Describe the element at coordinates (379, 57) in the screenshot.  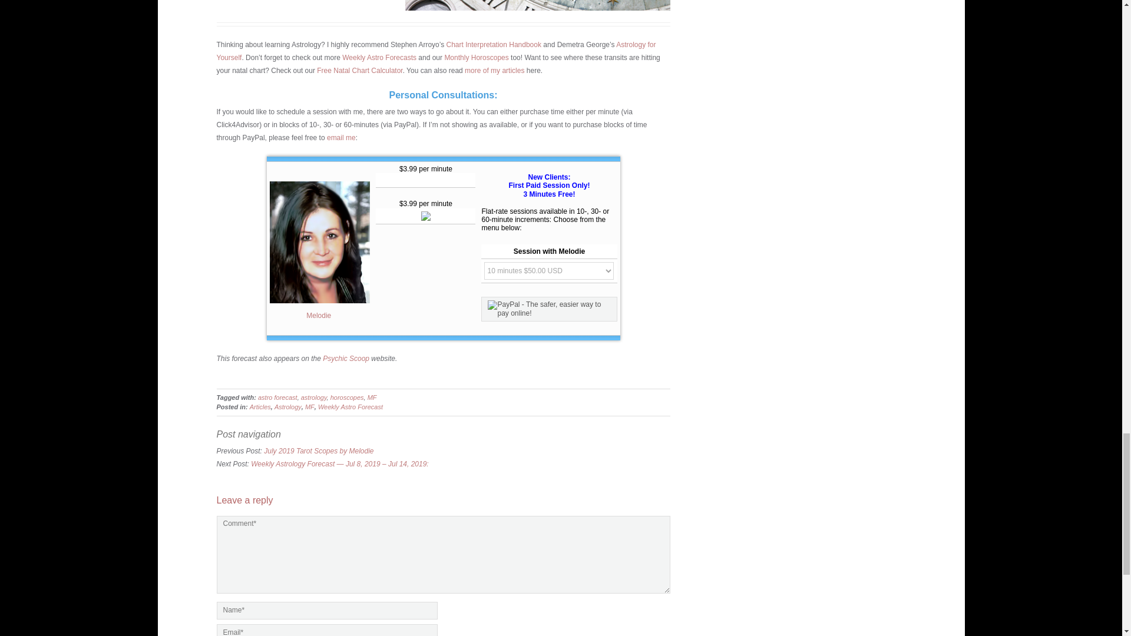
I see `Weekly Astro Forecasts` at that location.